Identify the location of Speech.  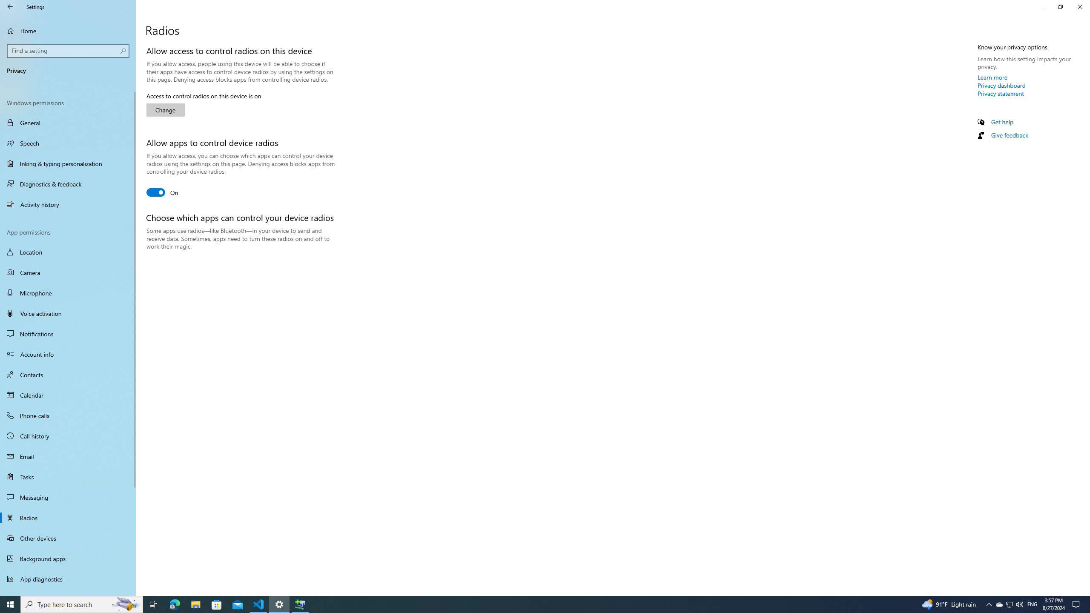
(68, 143).